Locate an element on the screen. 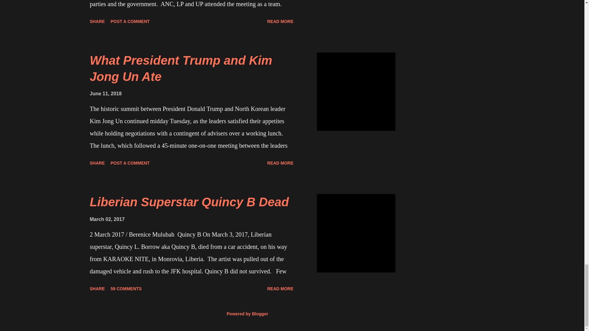 The height and width of the screenshot is (331, 589). Liberian Superstar Quincy B Dead is located at coordinates (189, 202).